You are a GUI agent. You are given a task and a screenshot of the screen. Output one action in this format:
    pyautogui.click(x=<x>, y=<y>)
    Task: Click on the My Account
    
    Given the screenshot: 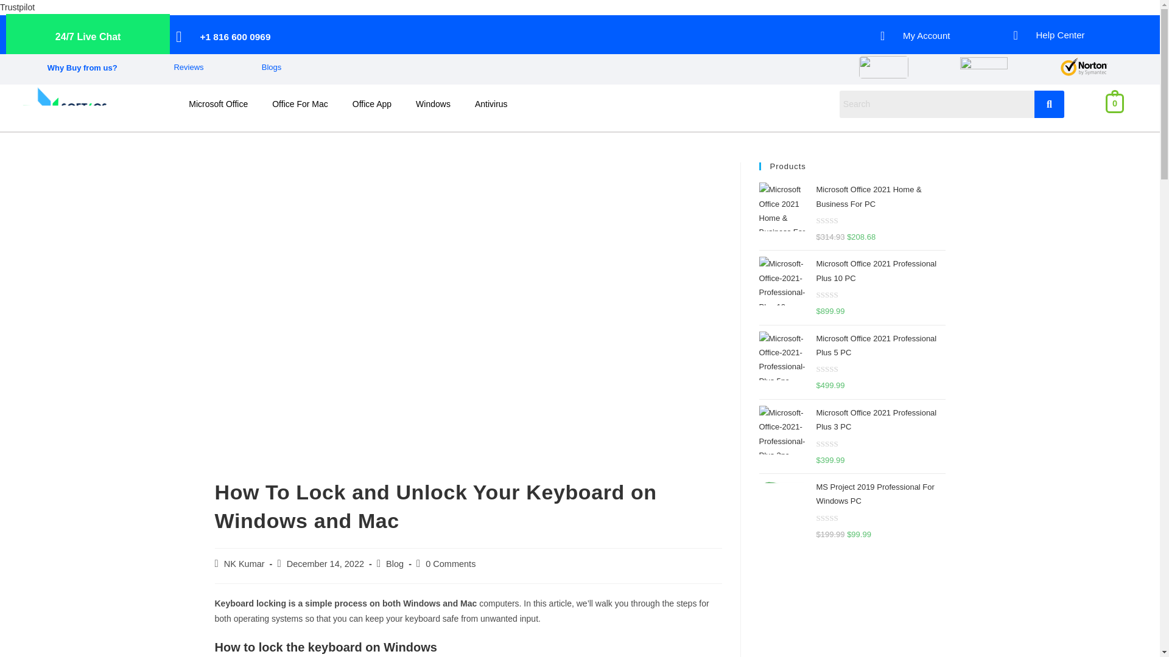 What is the action you would take?
    pyautogui.click(x=941, y=35)
    